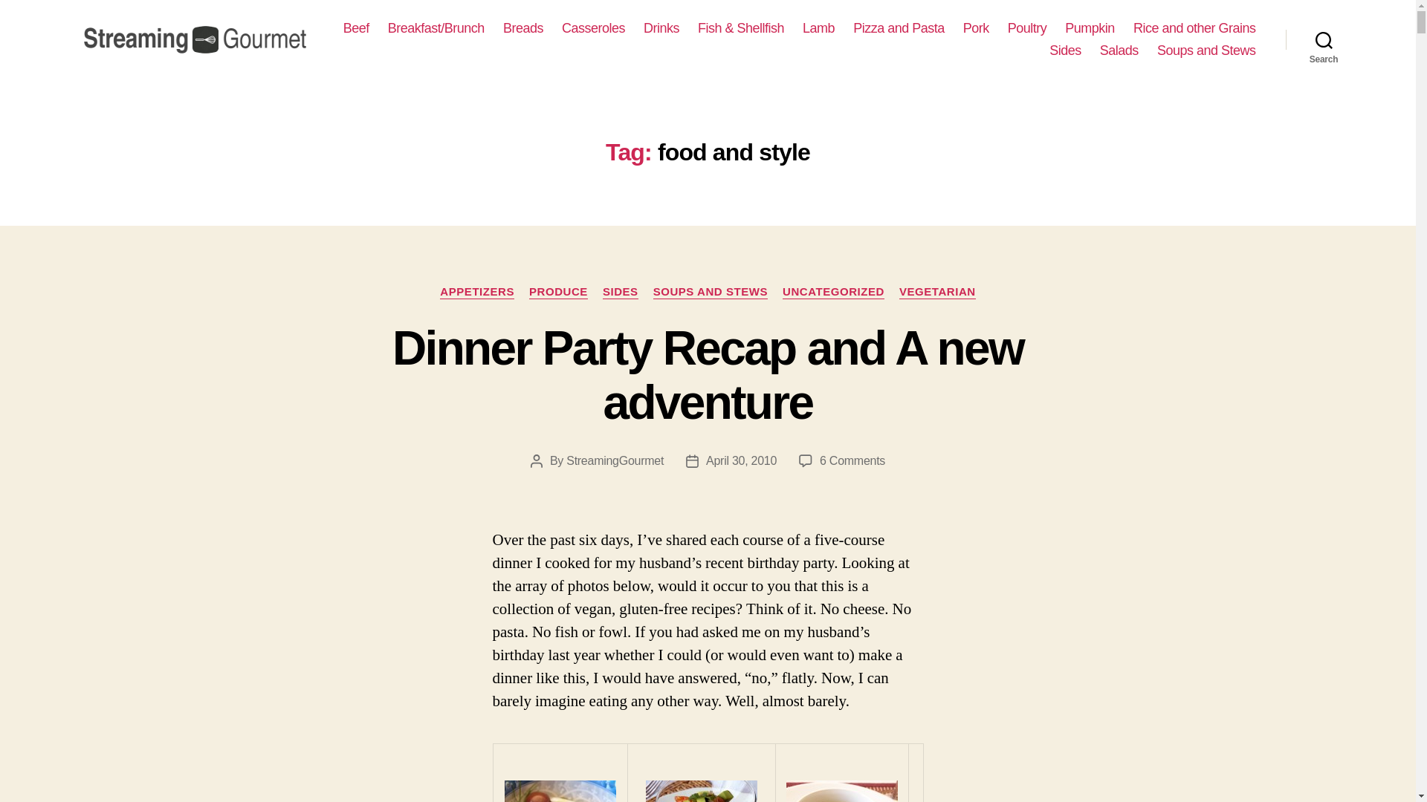  What do you see at coordinates (899, 28) in the screenshot?
I see `Pizza and Pasta` at bounding box center [899, 28].